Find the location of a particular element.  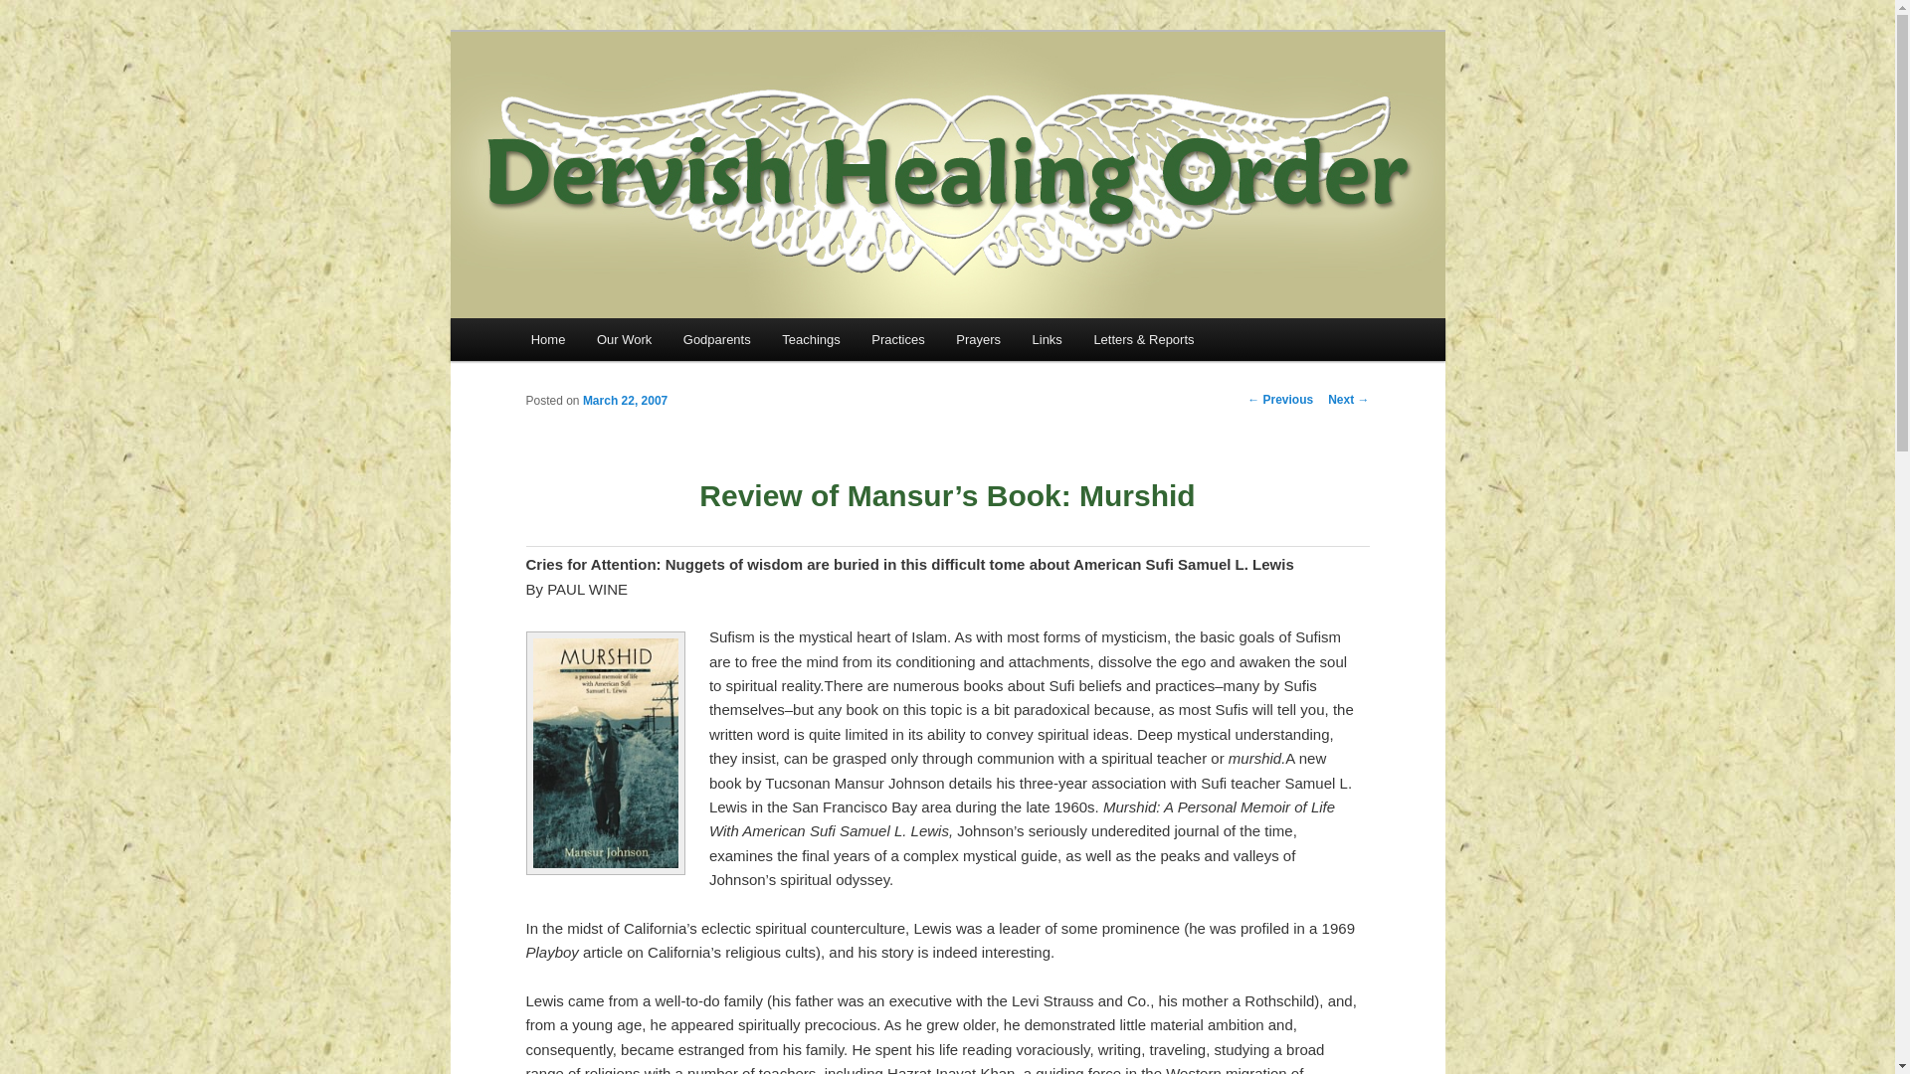

Dervish Healing Order is located at coordinates (714, 103).